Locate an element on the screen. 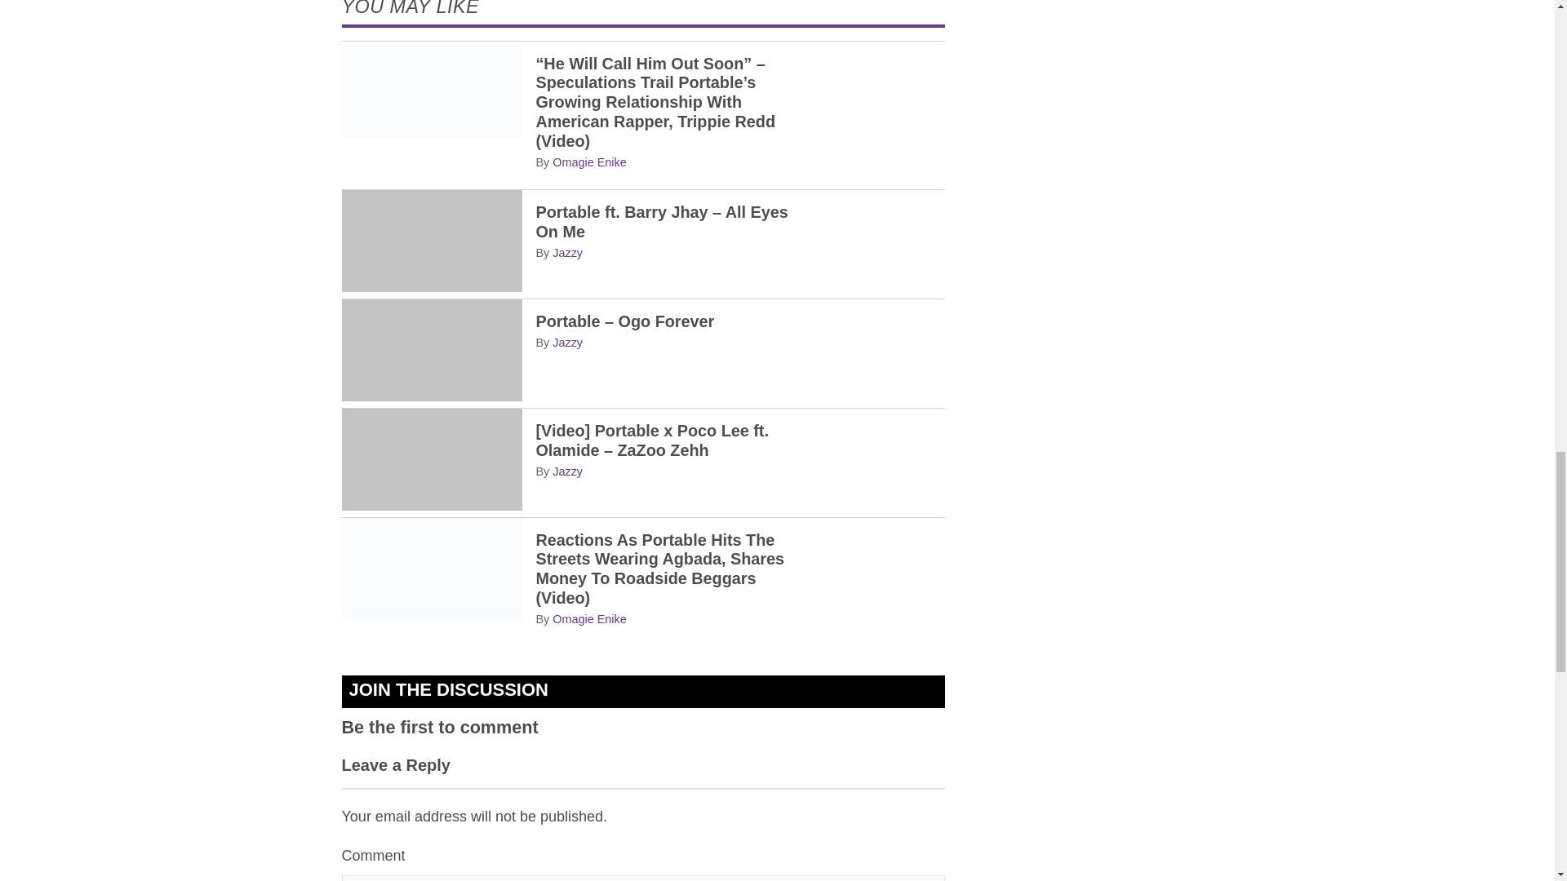  Posts by Omagie Enike is located at coordinates (589, 162).